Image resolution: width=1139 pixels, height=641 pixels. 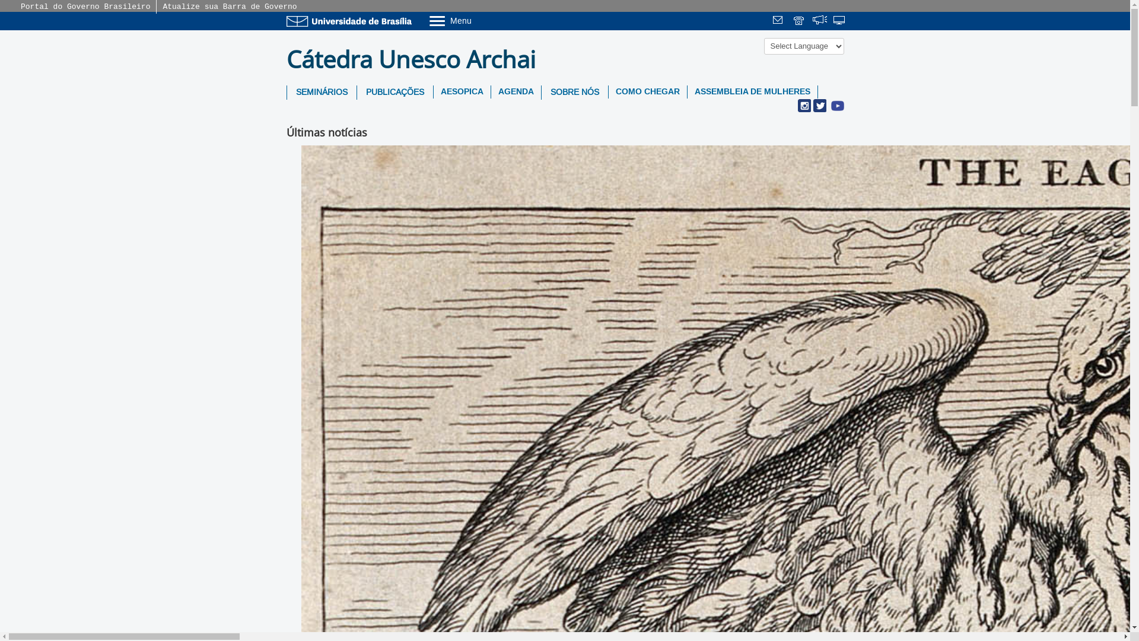 What do you see at coordinates (230, 7) in the screenshot?
I see `Atualize sua Barra de Governo` at bounding box center [230, 7].